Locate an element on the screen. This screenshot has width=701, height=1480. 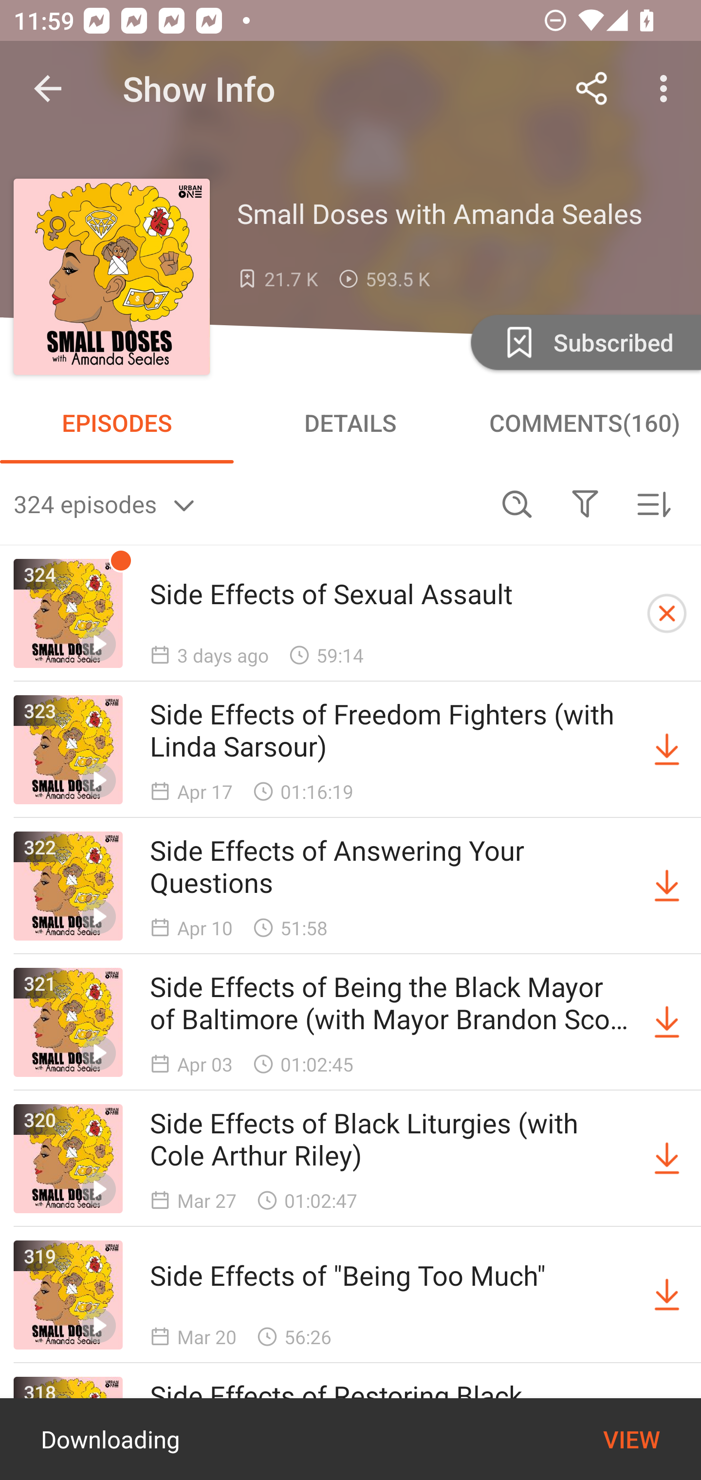
Download is located at coordinates (667, 1159).